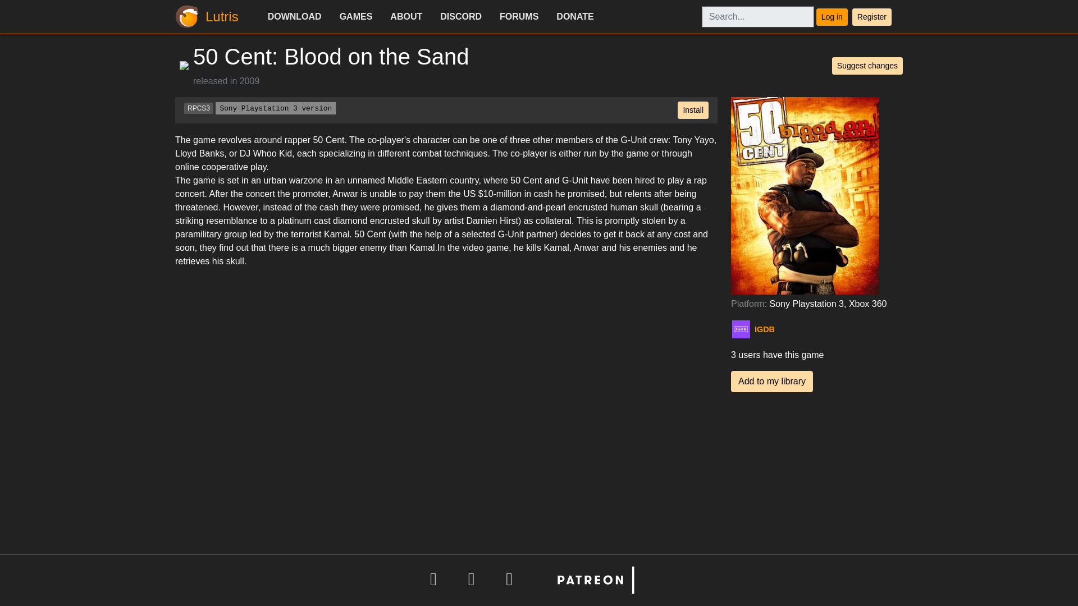  What do you see at coordinates (575, 16) in the screenshot?
I see `DONATE` at bounding box center [575, 16].